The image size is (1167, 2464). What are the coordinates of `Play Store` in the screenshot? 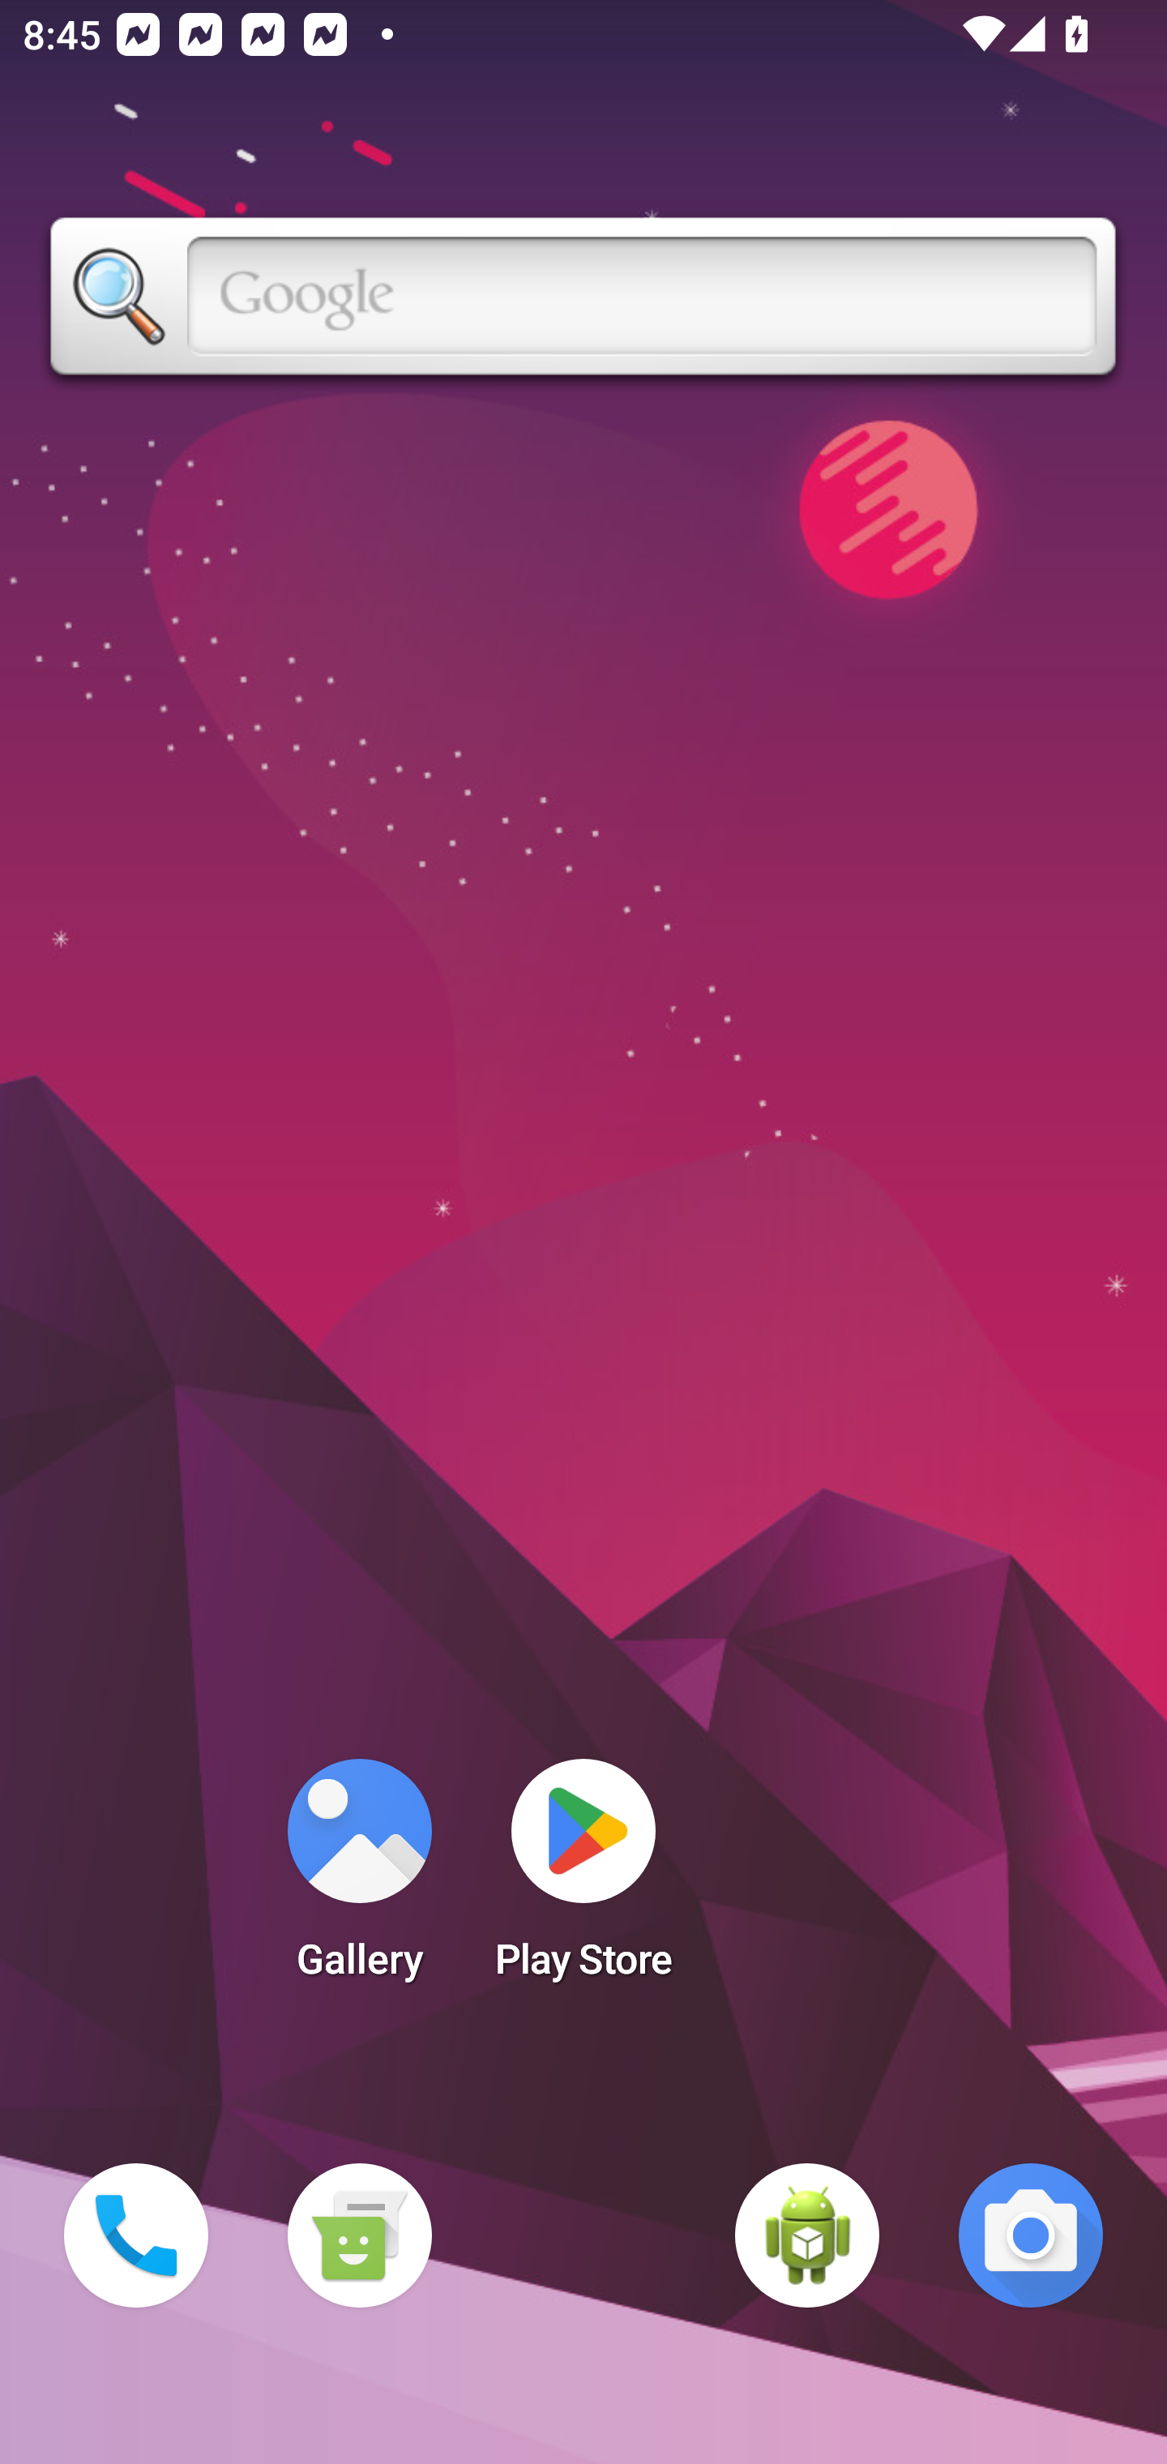 It's located at (583, 1879).